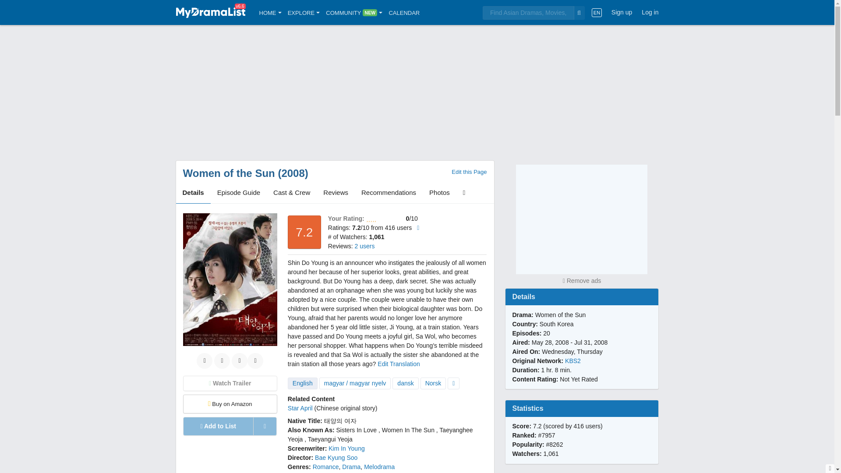  I want to click on Women In The Sun, so click(408, 430).